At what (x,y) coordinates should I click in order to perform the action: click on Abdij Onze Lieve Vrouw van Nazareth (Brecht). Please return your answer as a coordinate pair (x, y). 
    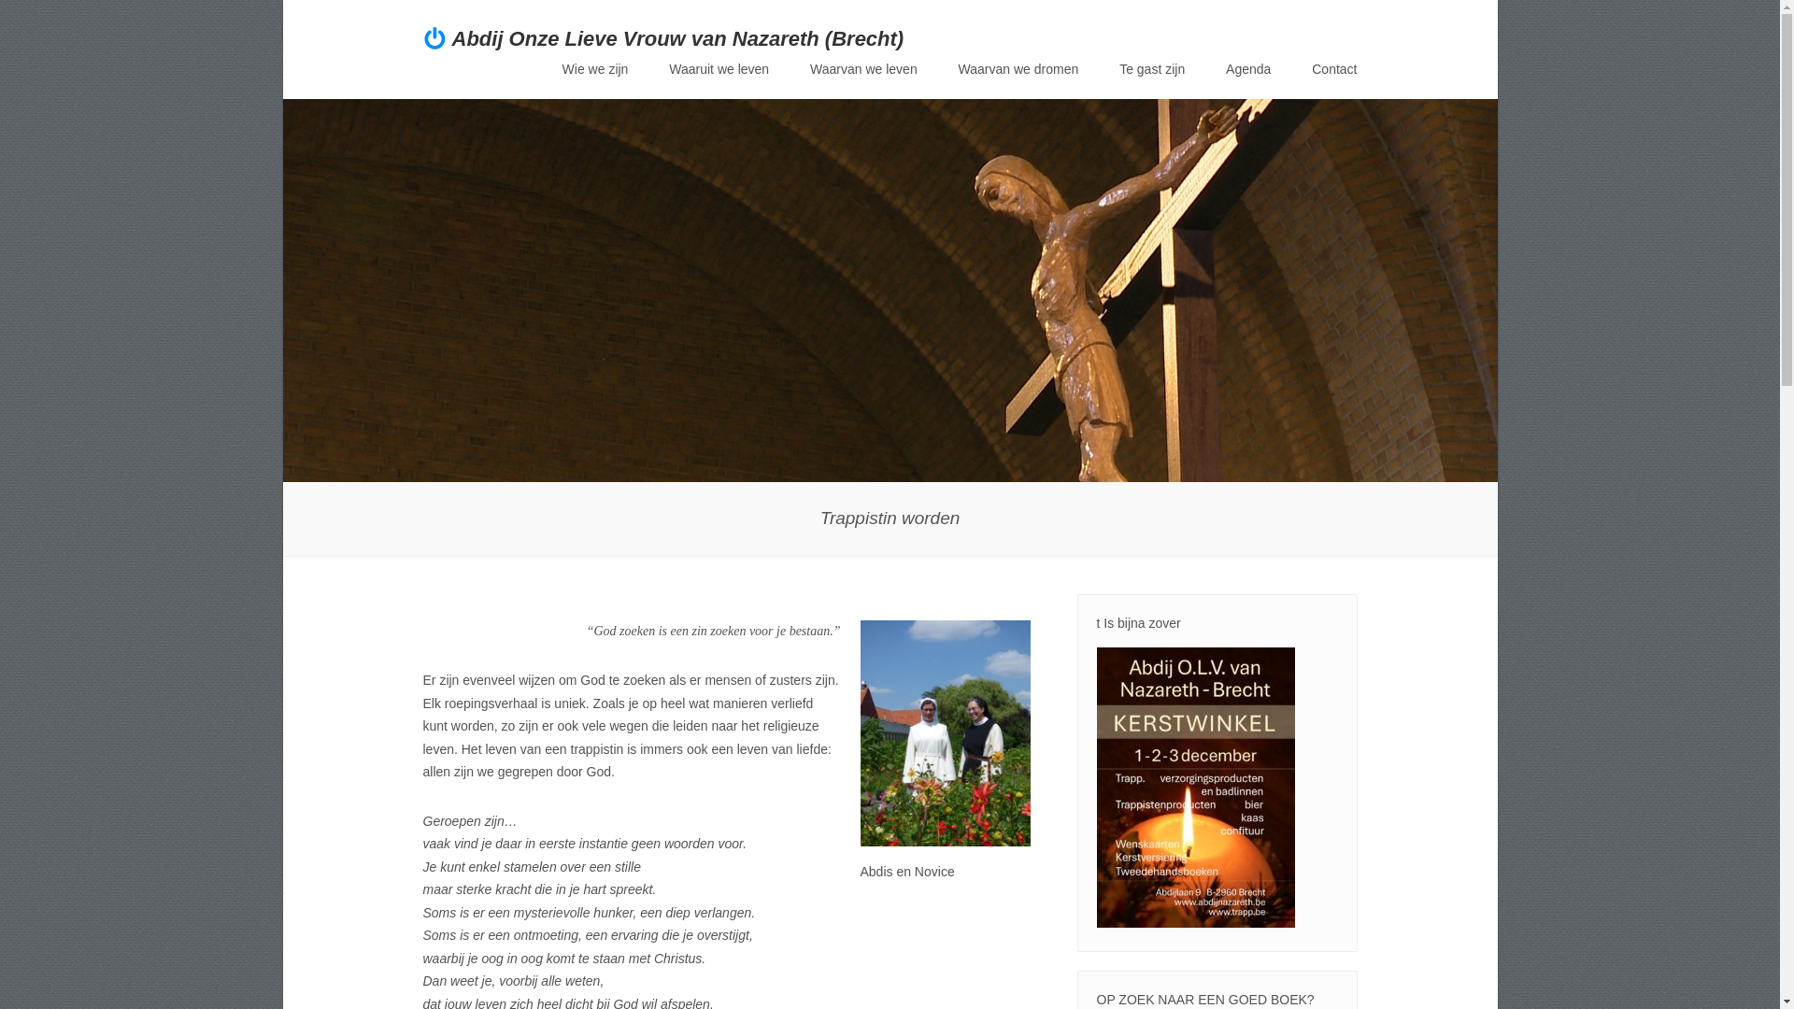
    Looking at the image, I should click on (678, 39).